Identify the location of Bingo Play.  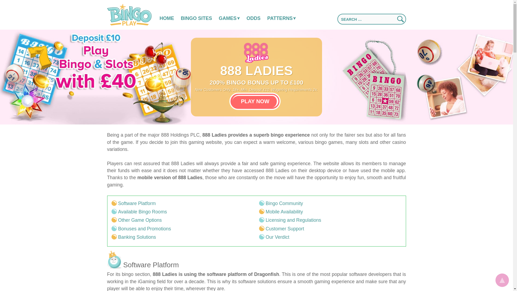
(118, 3).